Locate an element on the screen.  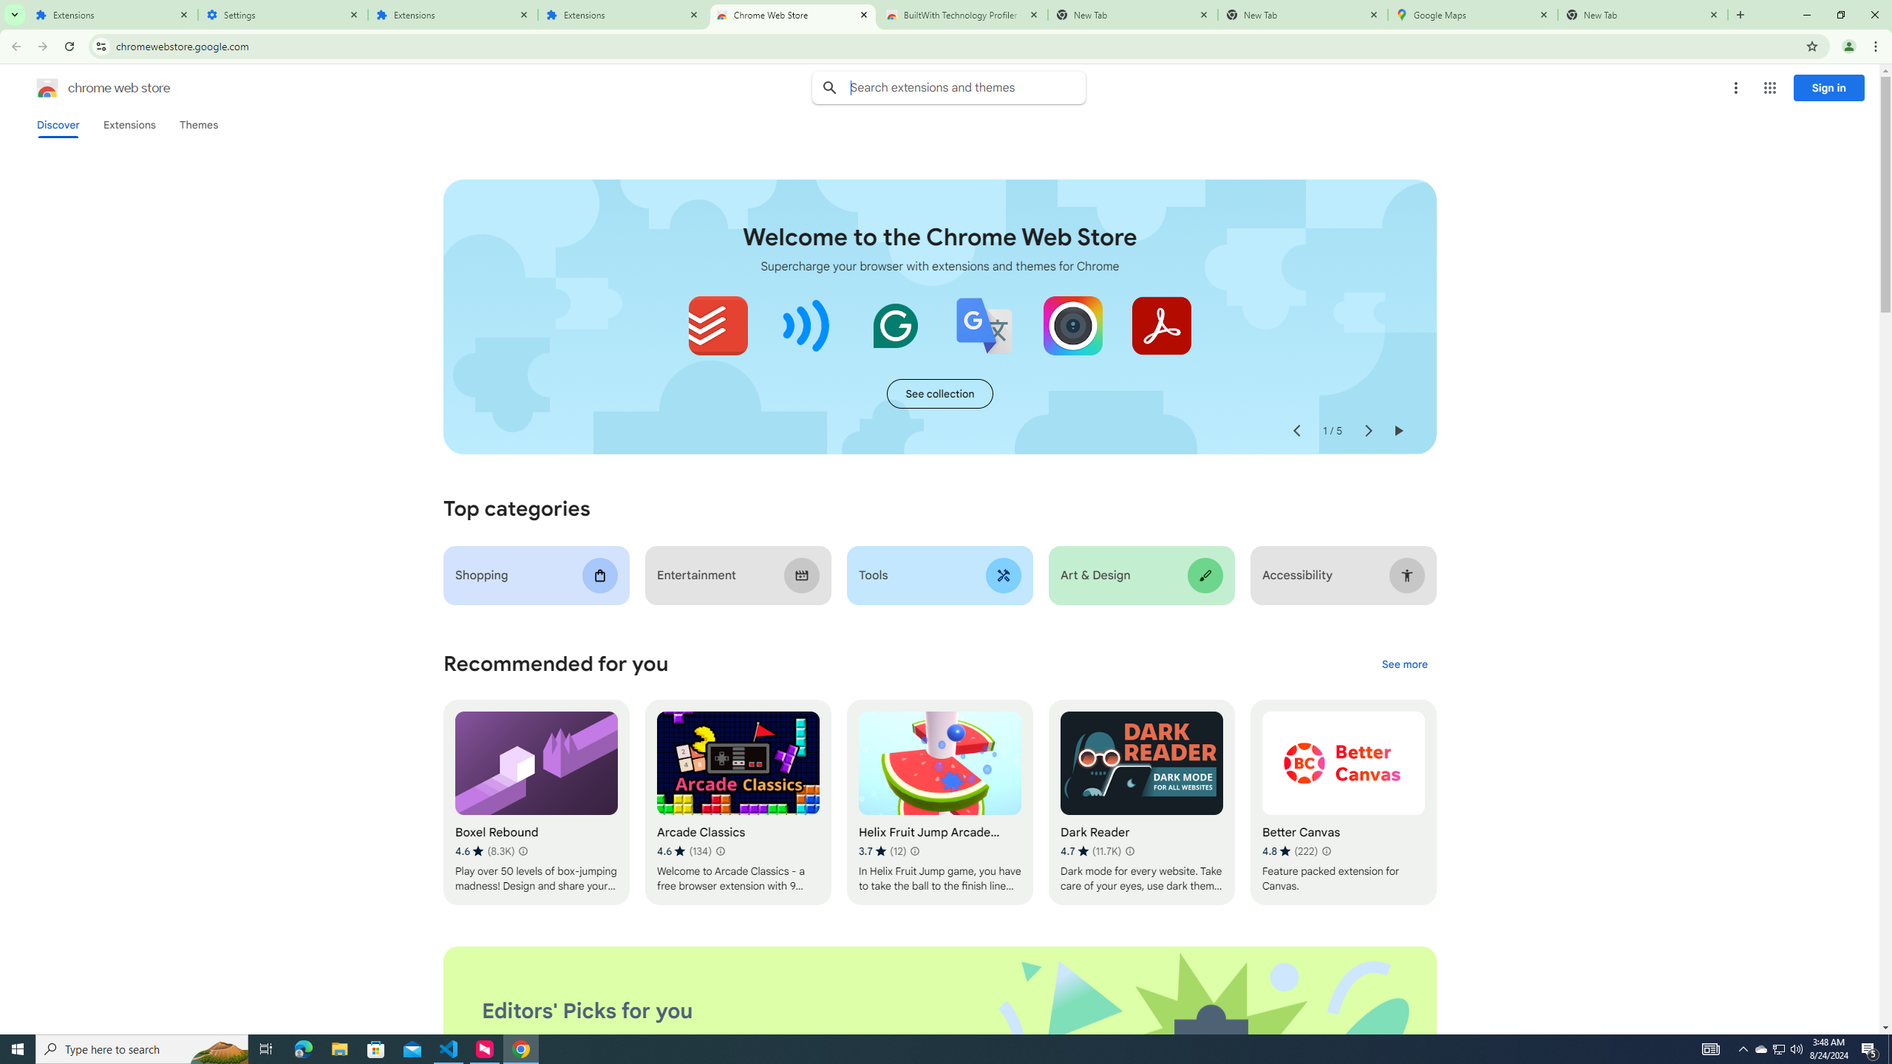
Awesome Screen Recorder & Screenshot is located at coordinates (1072, 325).